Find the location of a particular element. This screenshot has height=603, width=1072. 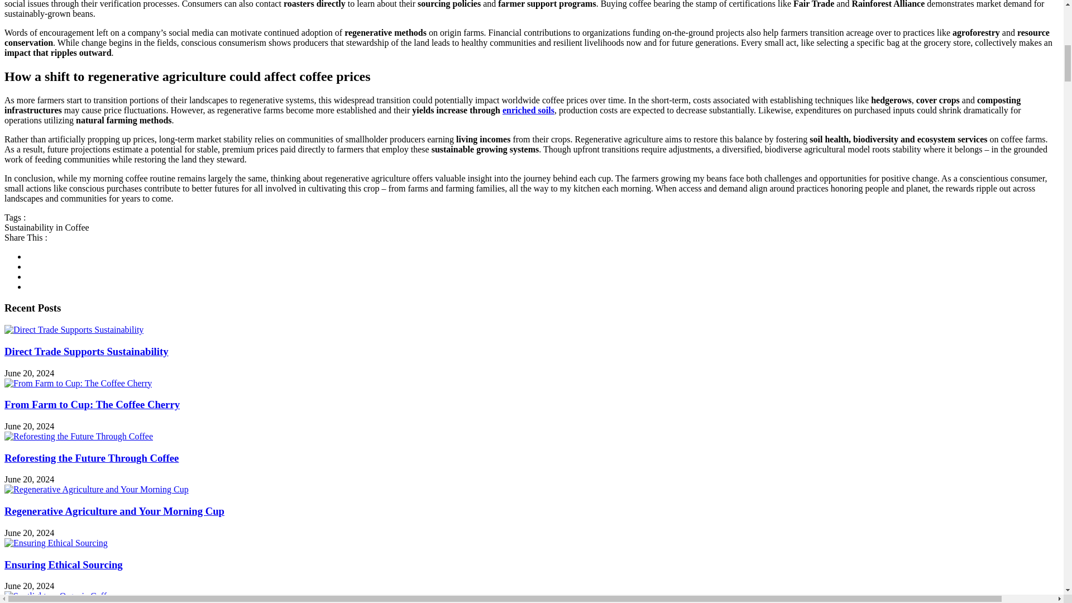

Reforesting the Future Through Coffee is located at coordinates (78, 437).